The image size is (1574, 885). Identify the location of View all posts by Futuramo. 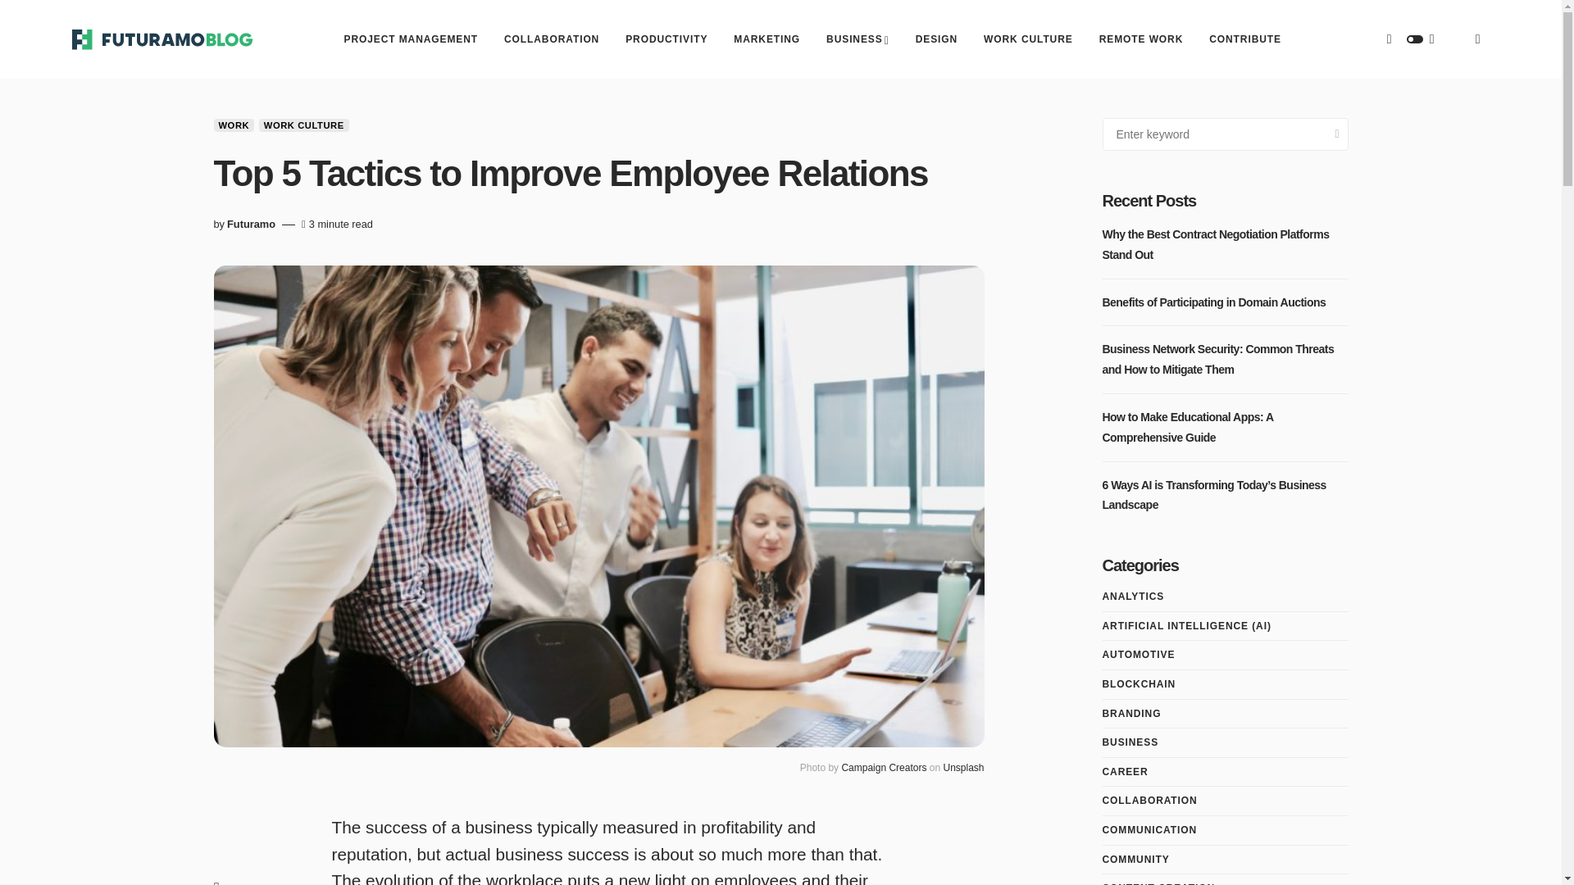
(251, 225).